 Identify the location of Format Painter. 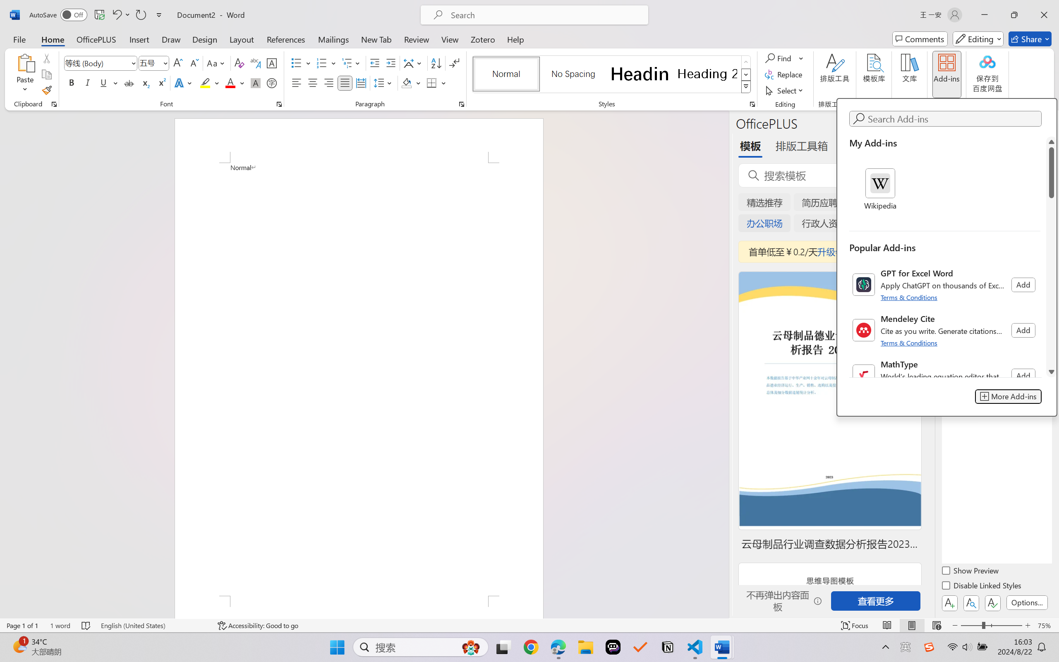
(46, 90).